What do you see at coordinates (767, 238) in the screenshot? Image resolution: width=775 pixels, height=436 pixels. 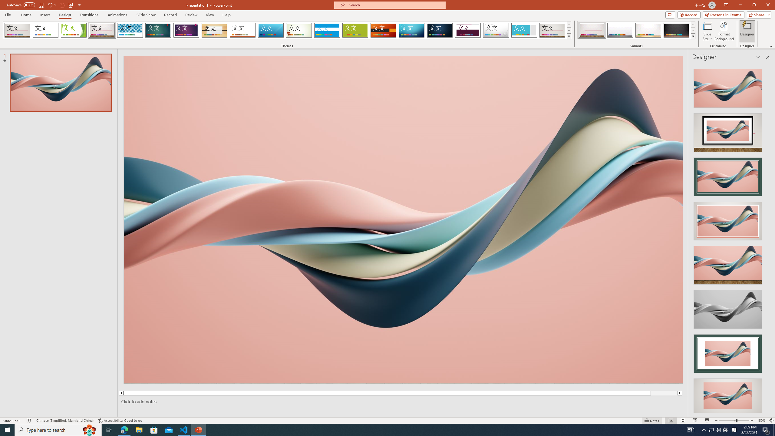 I see `Class: NetUIScrollBar` at bounding box center [767, 238].